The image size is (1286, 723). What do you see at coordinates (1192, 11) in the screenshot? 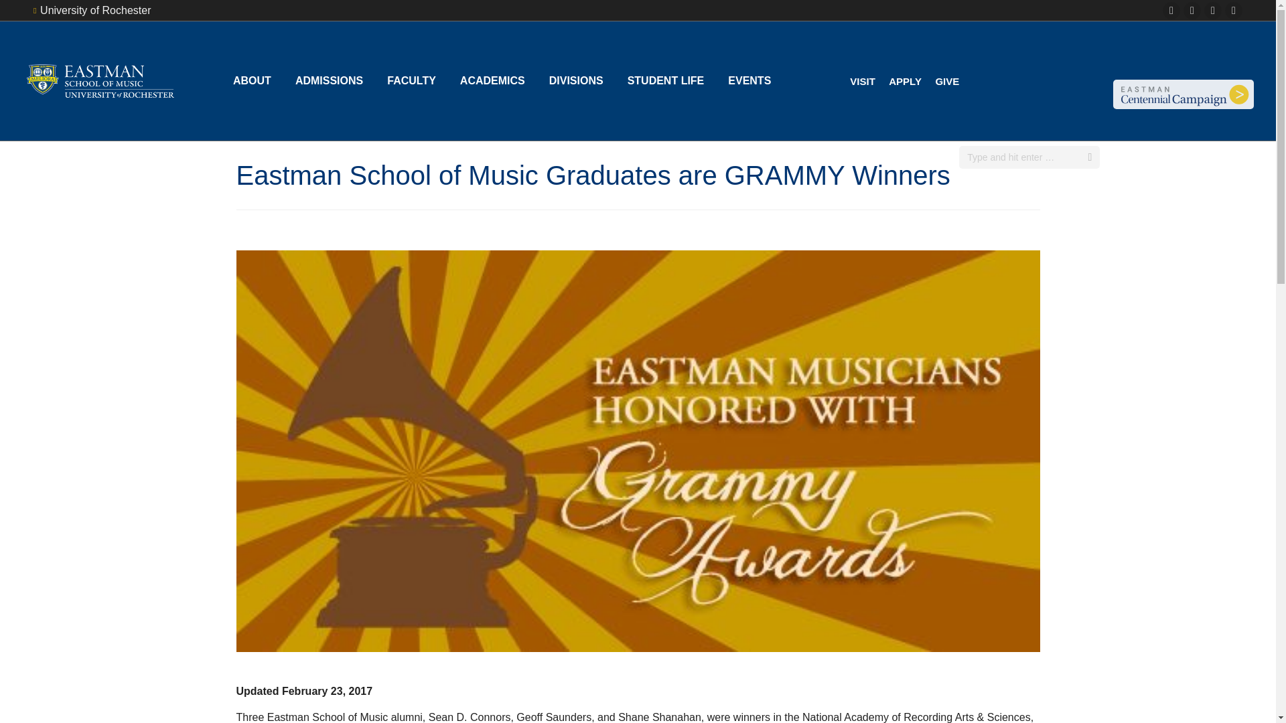
I see `Instagram page opens in new window` at bounding box center [1192, 11].